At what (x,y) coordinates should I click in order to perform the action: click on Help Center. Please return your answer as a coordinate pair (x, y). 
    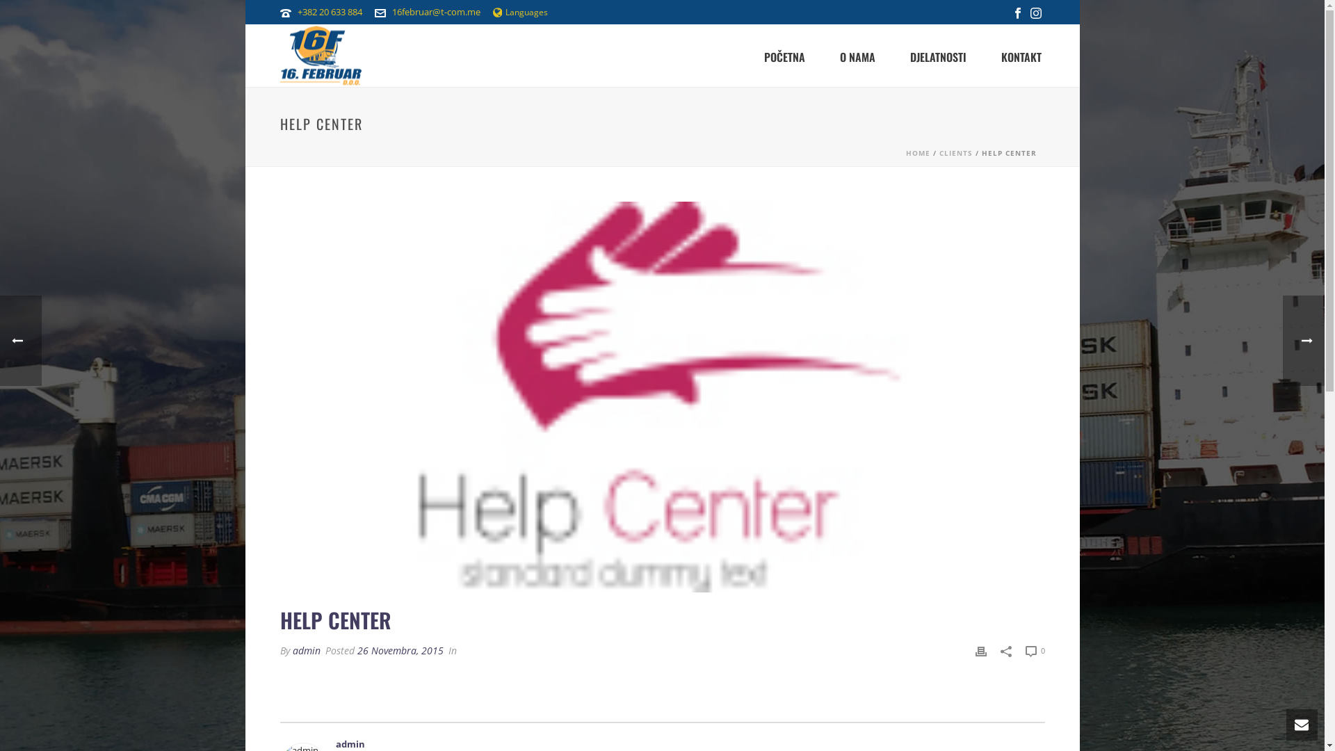
    Looking at the image, I should click on (662, 397).